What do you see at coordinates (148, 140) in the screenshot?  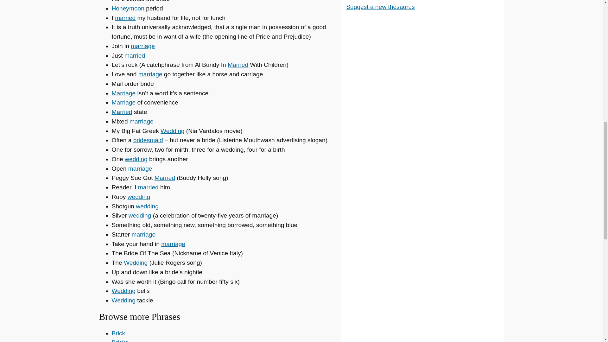 I see `bridesmaid` at bounding box center [148, 140].